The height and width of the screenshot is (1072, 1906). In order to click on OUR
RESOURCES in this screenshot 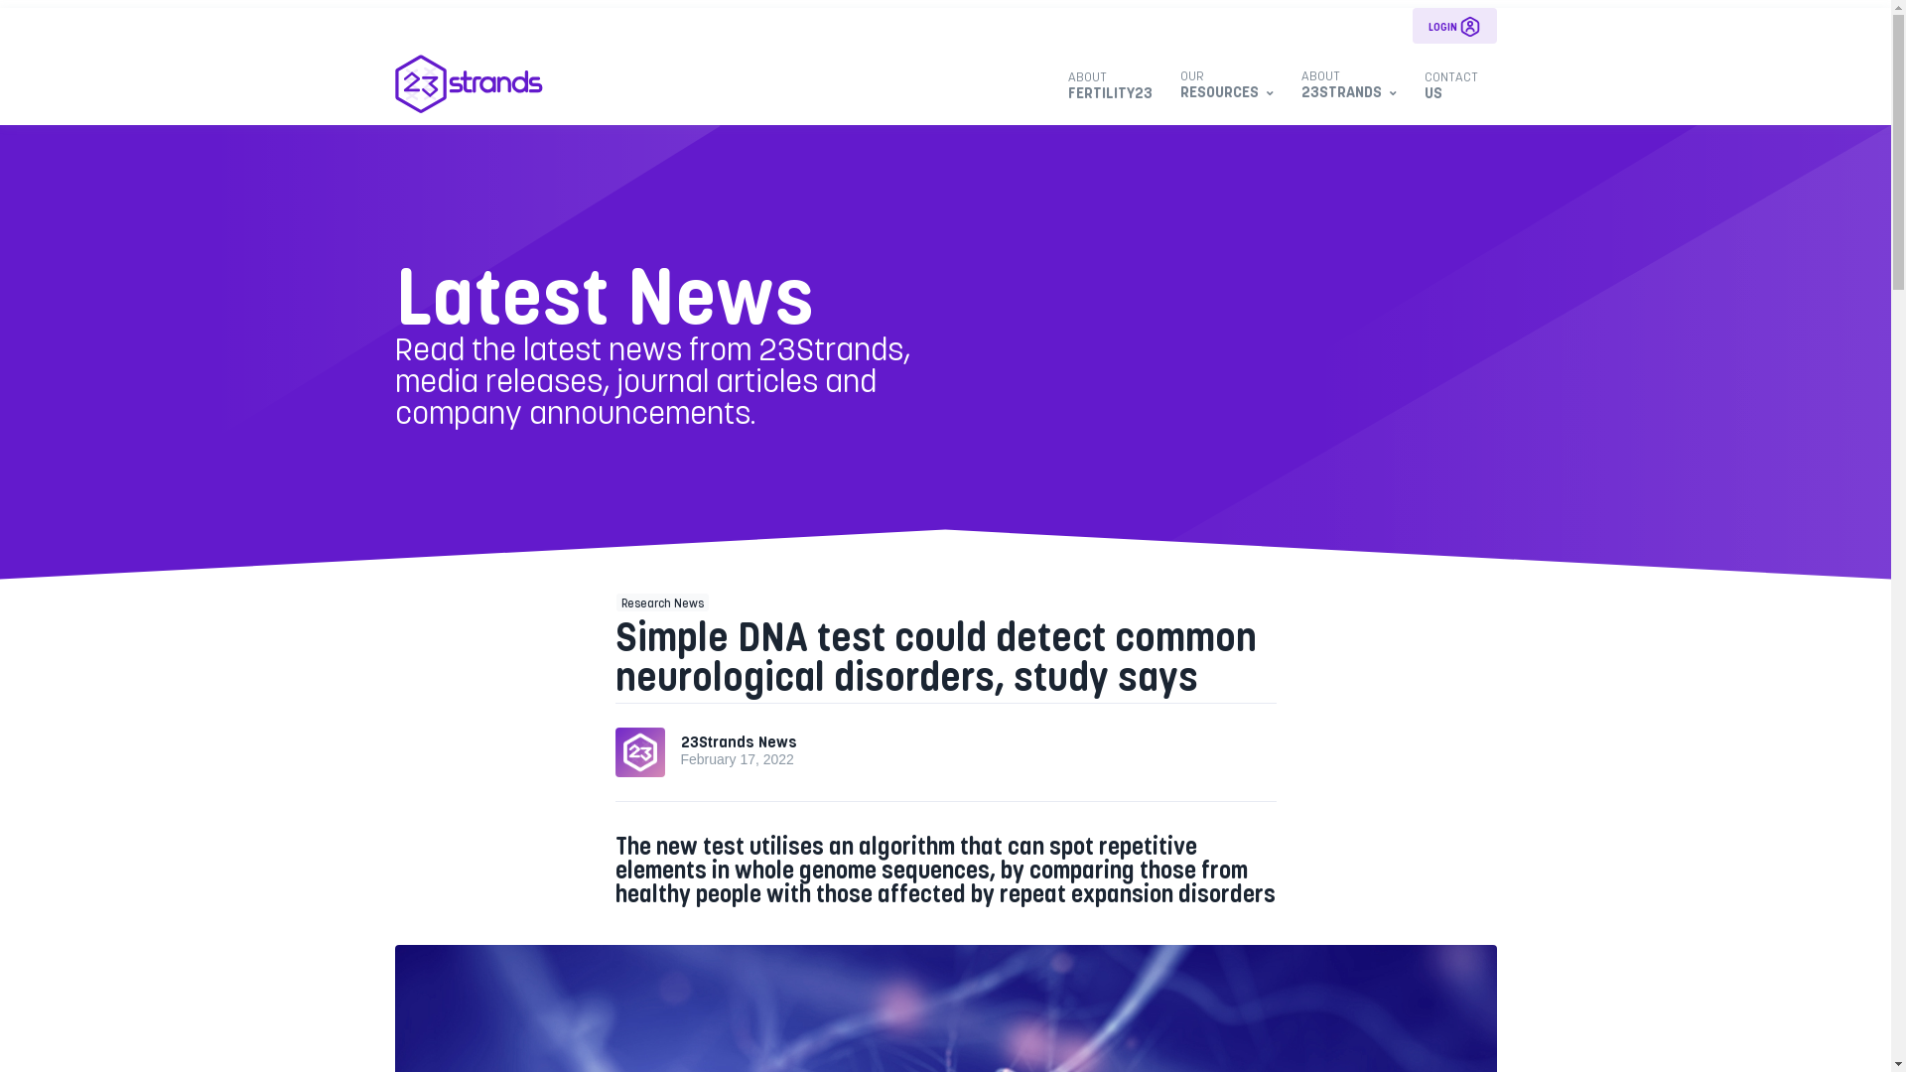, I will do `click(1227, 84)`.